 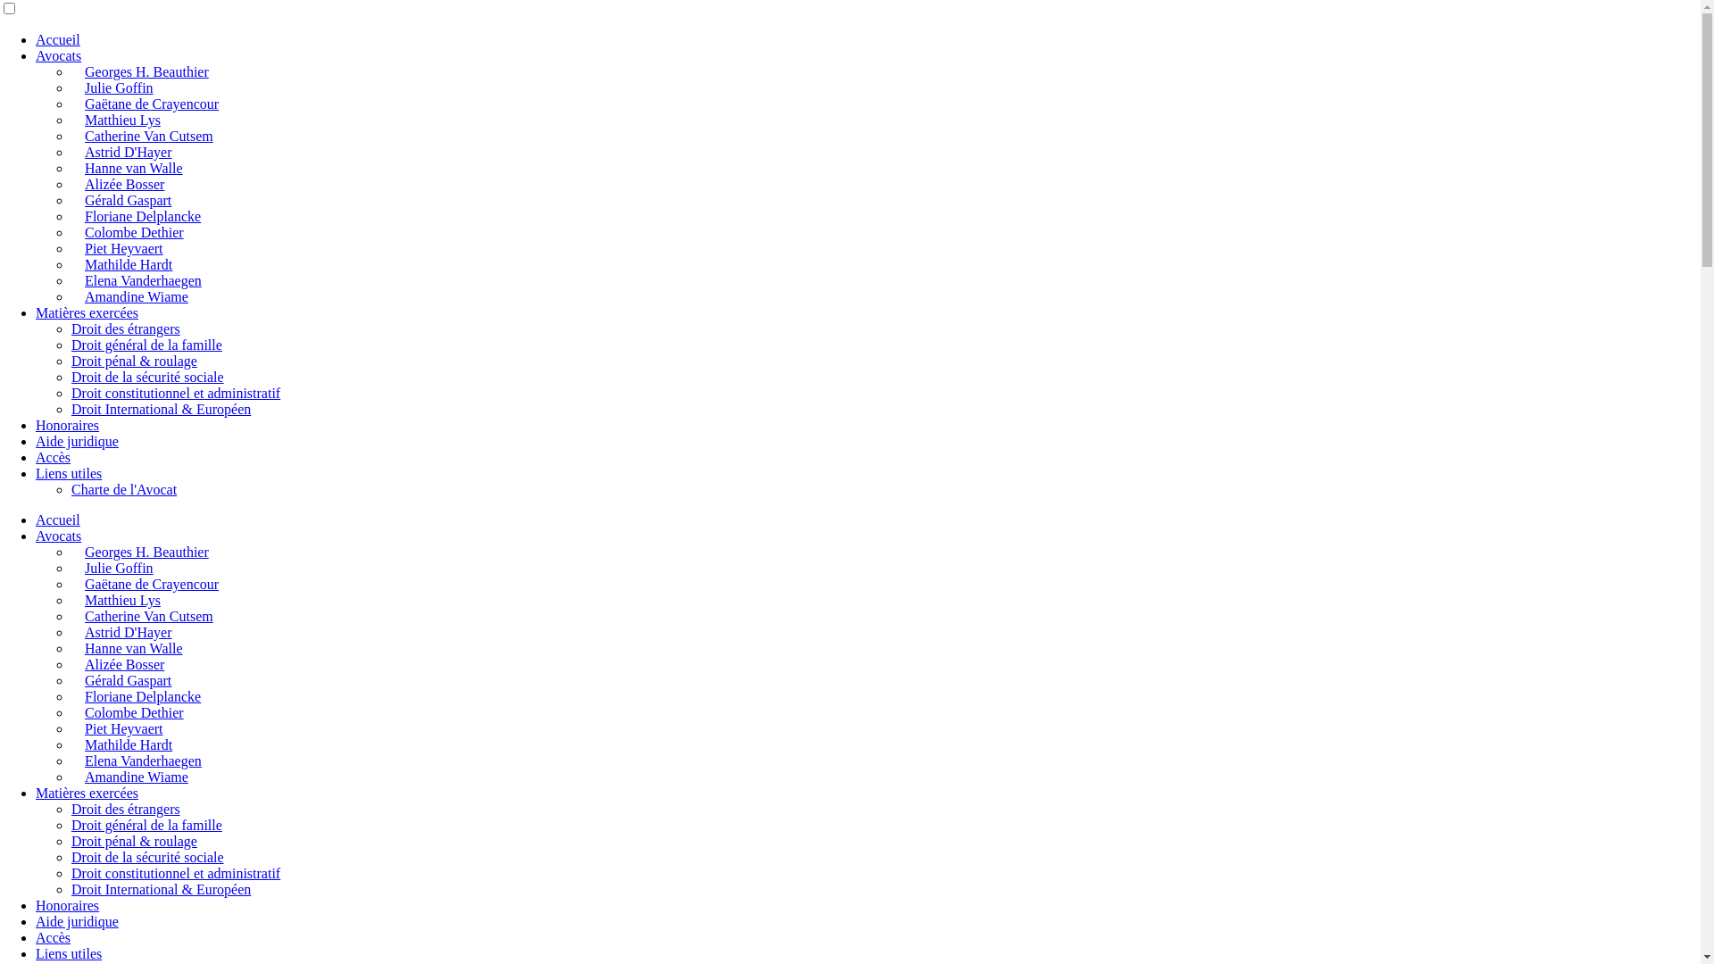 What do you see at coordinates (176, 873) in the screenshot?
I see `Droit constitutionnel et administratif` at bounding box center [176, 873].